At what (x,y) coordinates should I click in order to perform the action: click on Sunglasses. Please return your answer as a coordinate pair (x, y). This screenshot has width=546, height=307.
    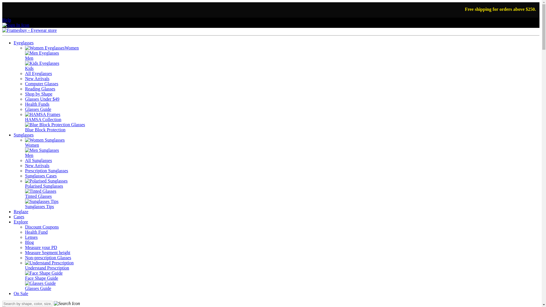
    Looking at the image, I should click on (23, 135).